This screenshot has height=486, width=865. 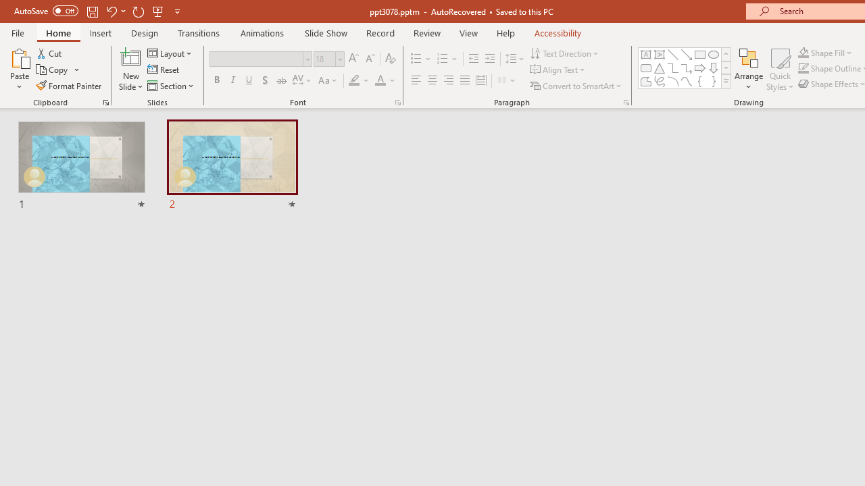 What do you see at coordinates (685, 67) in the screenshot?
I see `AutomationID: ShapesInsertGallery` at bounding box center [685, 67].